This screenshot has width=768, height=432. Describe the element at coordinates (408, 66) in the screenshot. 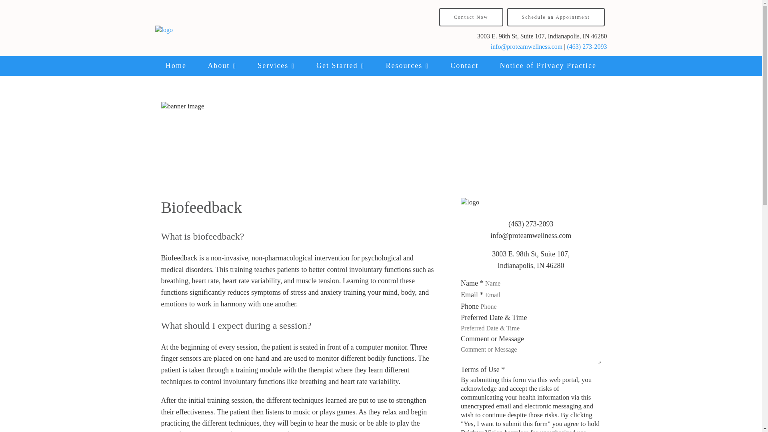

I see `Resources` at that location.